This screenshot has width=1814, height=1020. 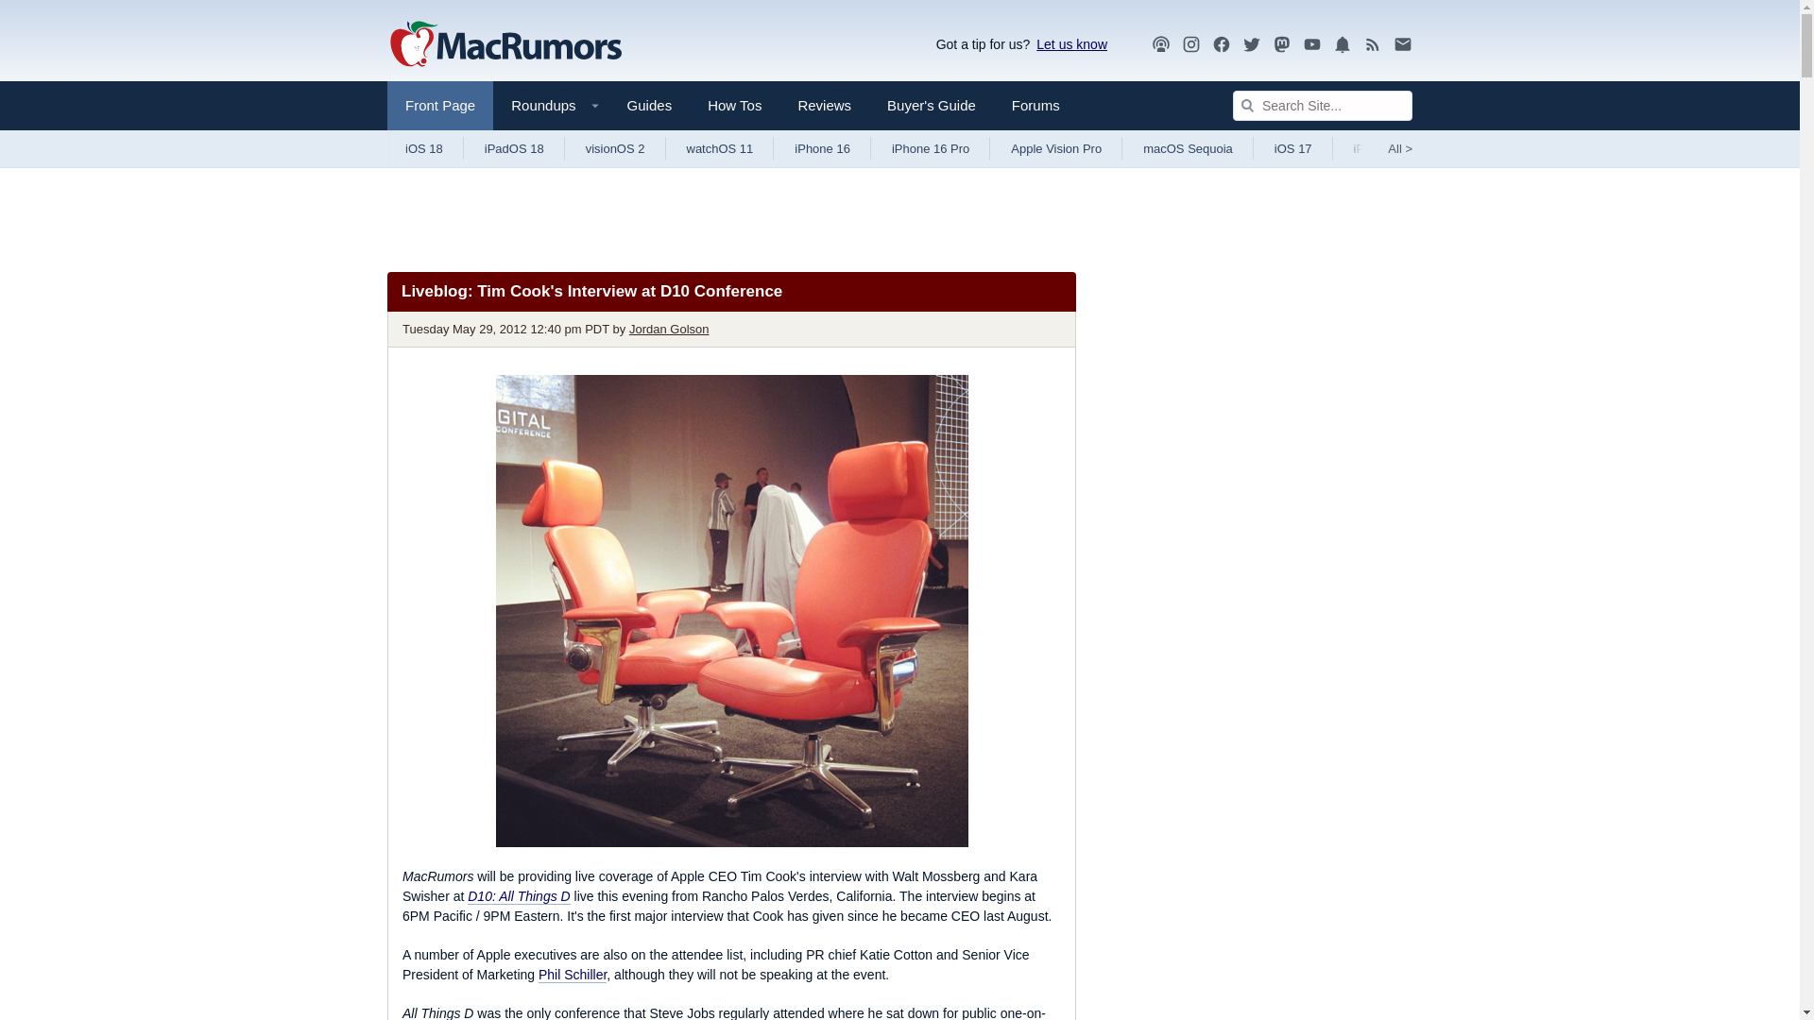 What do you see at coordinates (1373, 44) in the screenshot?
I see `RSS` at bounding box center [1373, 44].